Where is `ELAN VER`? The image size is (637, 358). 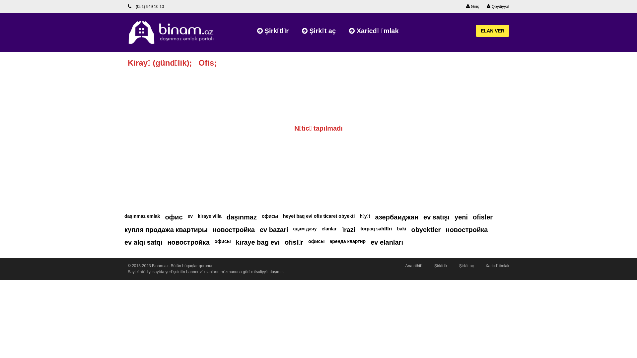
ELAN VER is located at coordinates (492, 31).